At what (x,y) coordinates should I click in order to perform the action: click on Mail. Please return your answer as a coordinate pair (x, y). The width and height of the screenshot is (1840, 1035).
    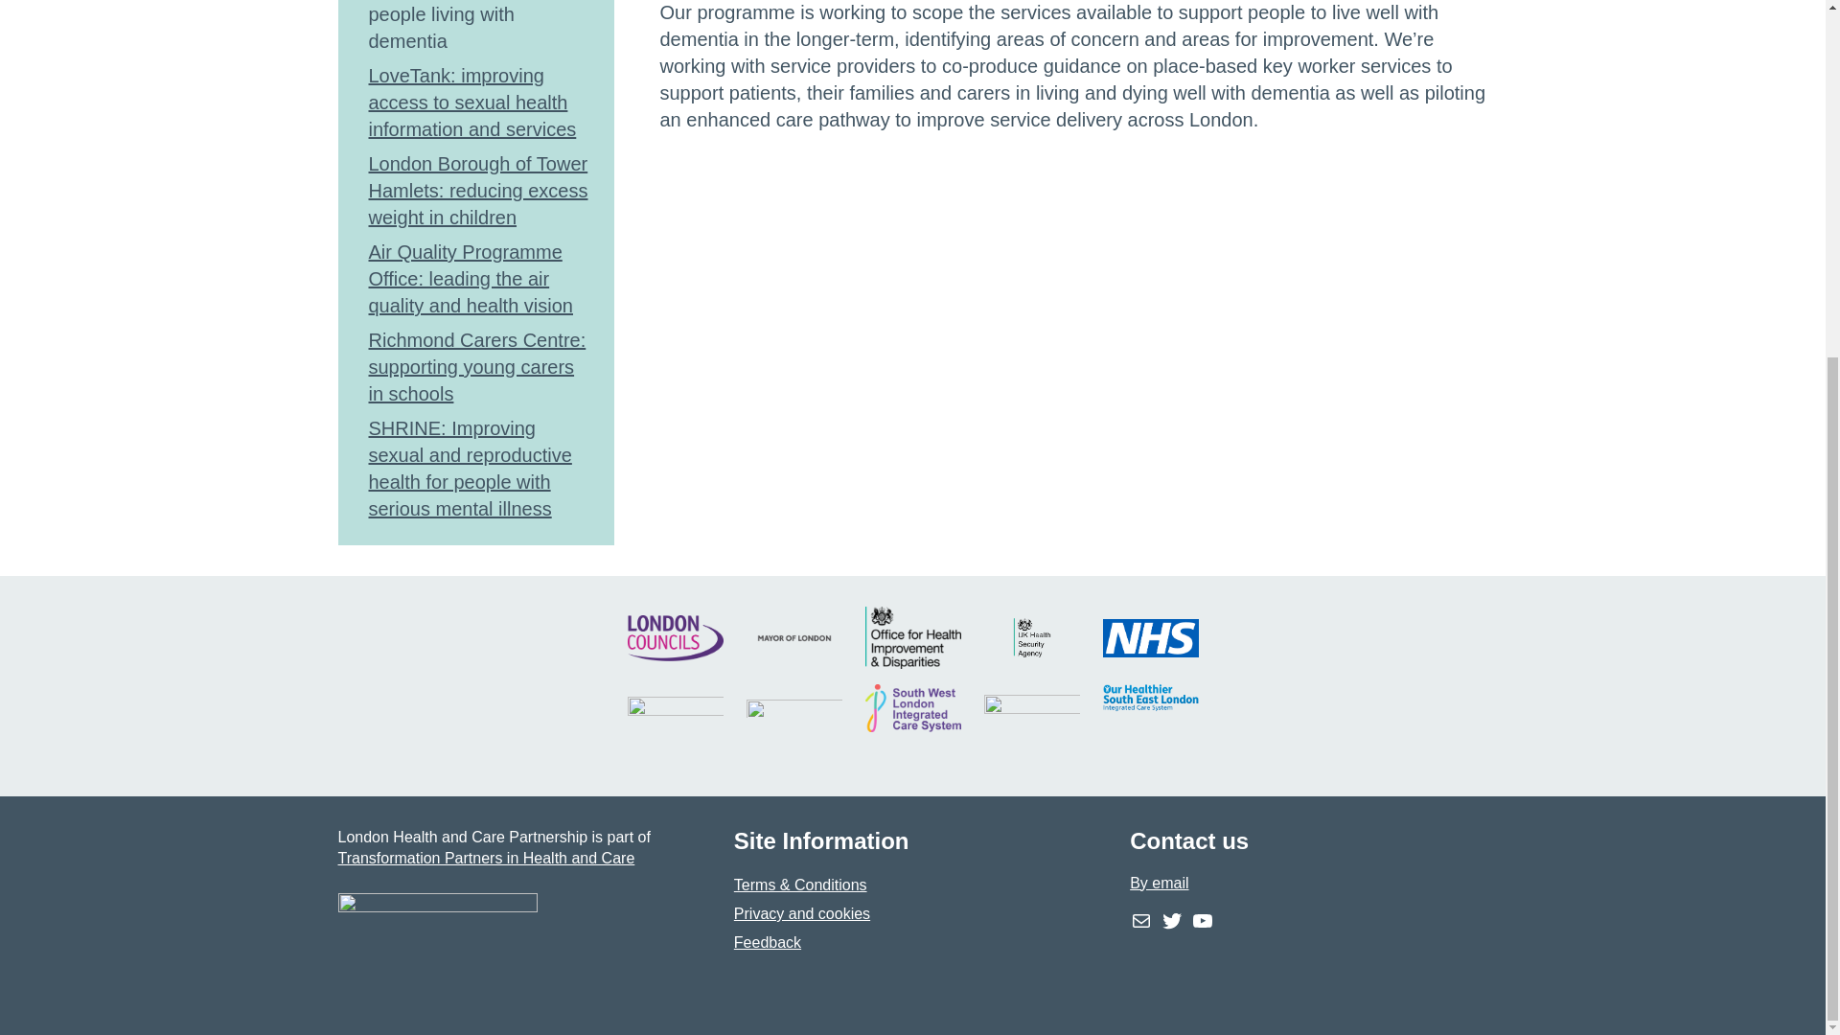
    Looking at the image, I should click on (1140, 921).